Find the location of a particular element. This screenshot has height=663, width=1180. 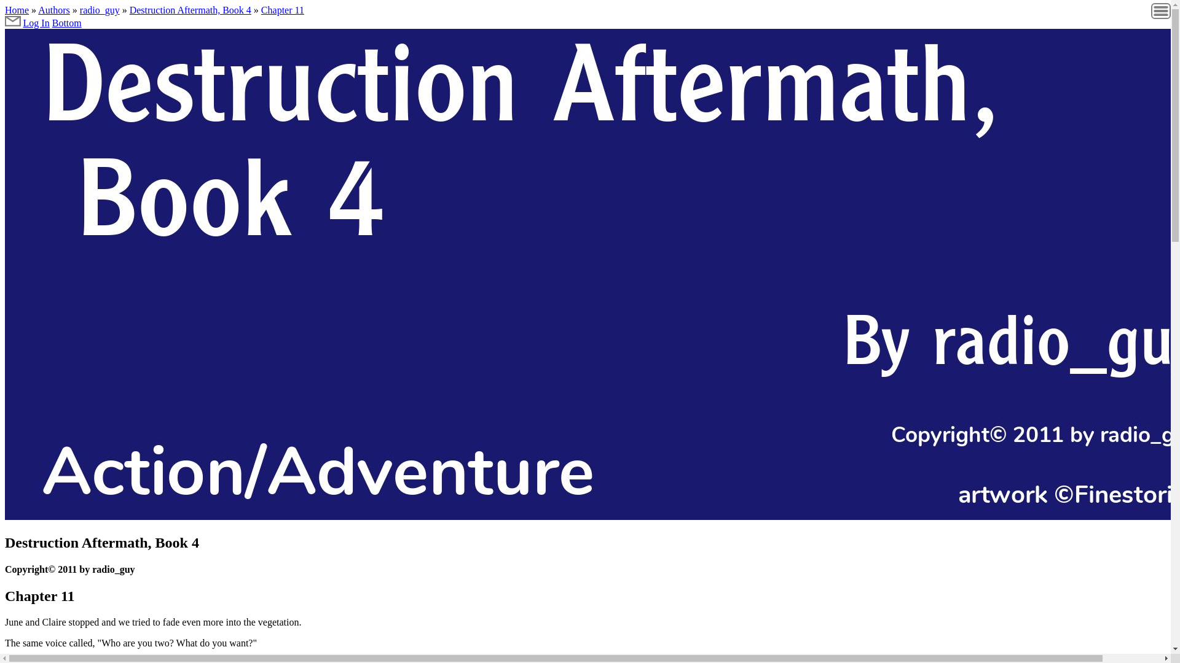

Authors is located at coordinates (53, 10).